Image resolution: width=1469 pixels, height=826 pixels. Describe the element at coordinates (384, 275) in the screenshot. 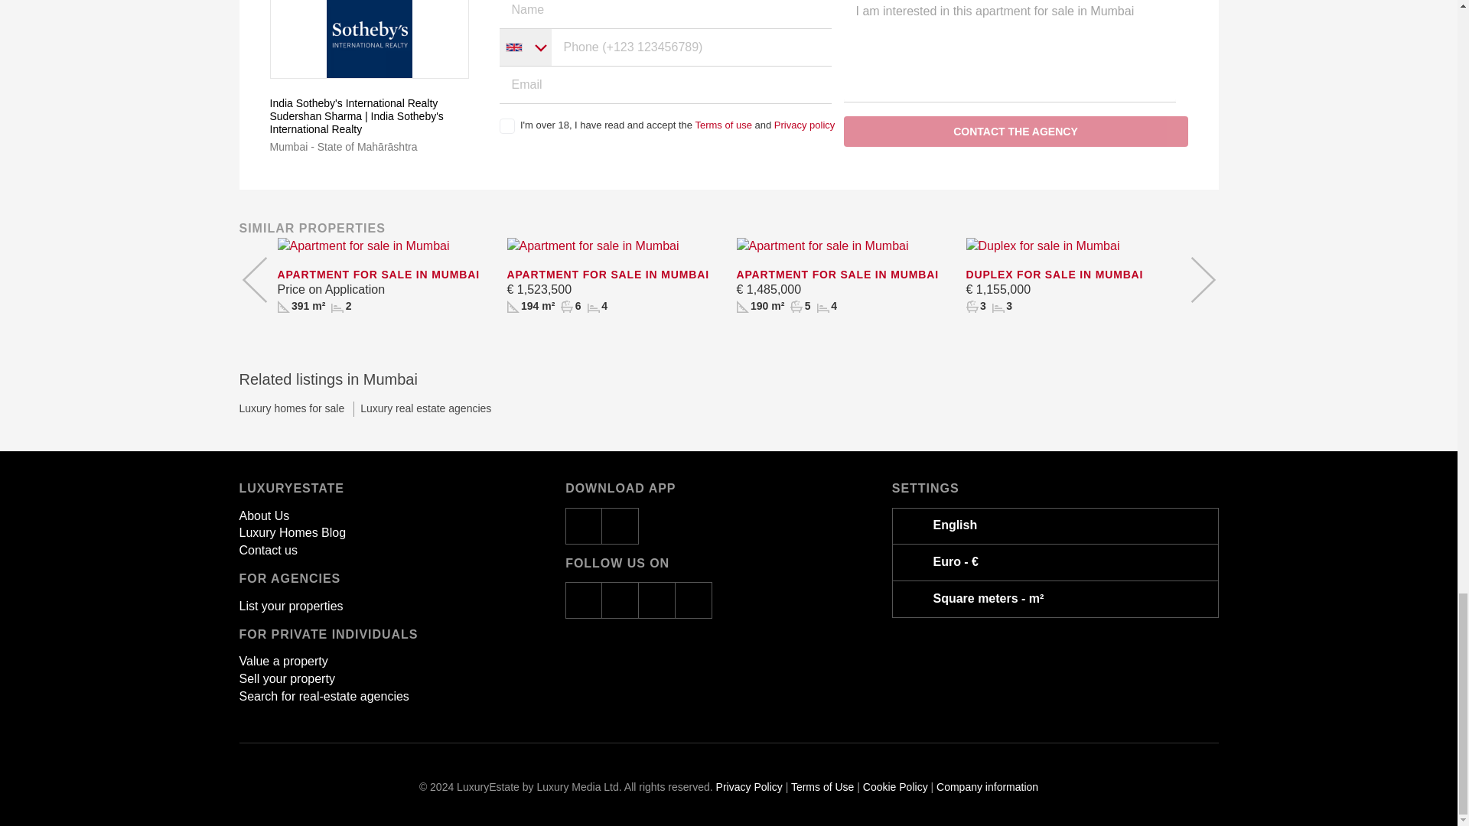

I see `APARTMENT FOR SALE IN MUMBAI` at that location.